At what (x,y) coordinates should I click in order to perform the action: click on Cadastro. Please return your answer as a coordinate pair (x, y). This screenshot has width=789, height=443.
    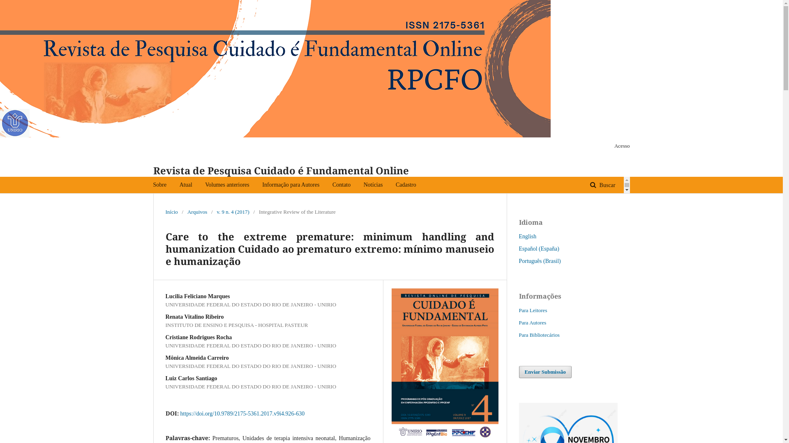
    Looking at the image, I should click on (406, 185).